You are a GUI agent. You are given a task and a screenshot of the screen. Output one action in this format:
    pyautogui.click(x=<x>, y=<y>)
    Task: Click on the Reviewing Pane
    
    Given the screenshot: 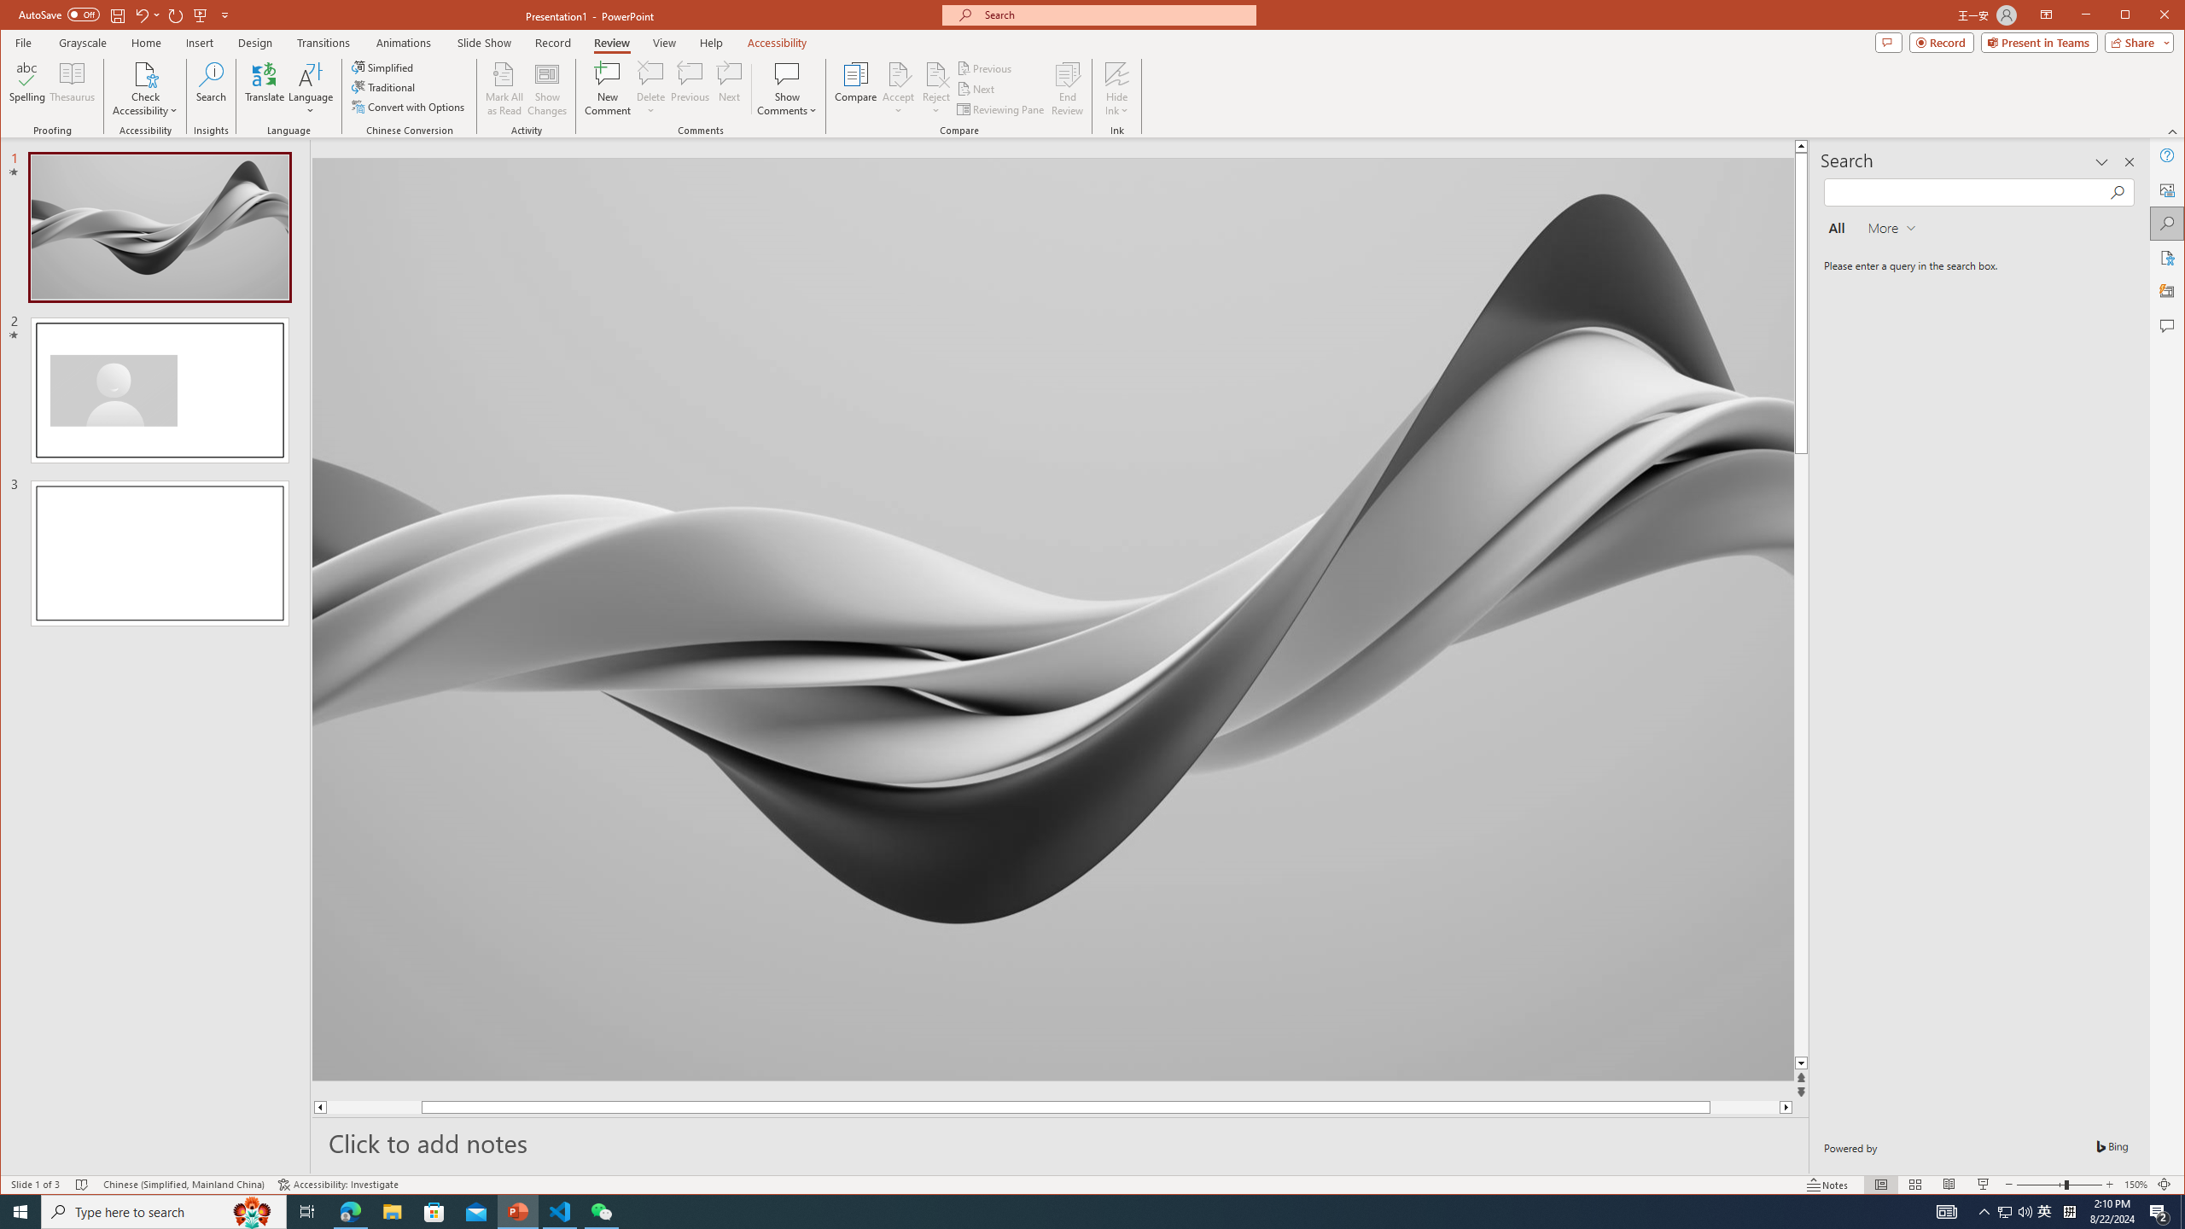 What is the action you would take?
    pyautogui.click(x=1001, y=109)
    